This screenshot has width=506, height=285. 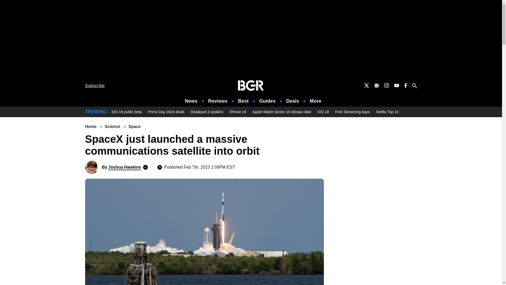 What do you see at coordinates (315, 101) in the screenshot?
I see `More` at bounding box center [315, 101].